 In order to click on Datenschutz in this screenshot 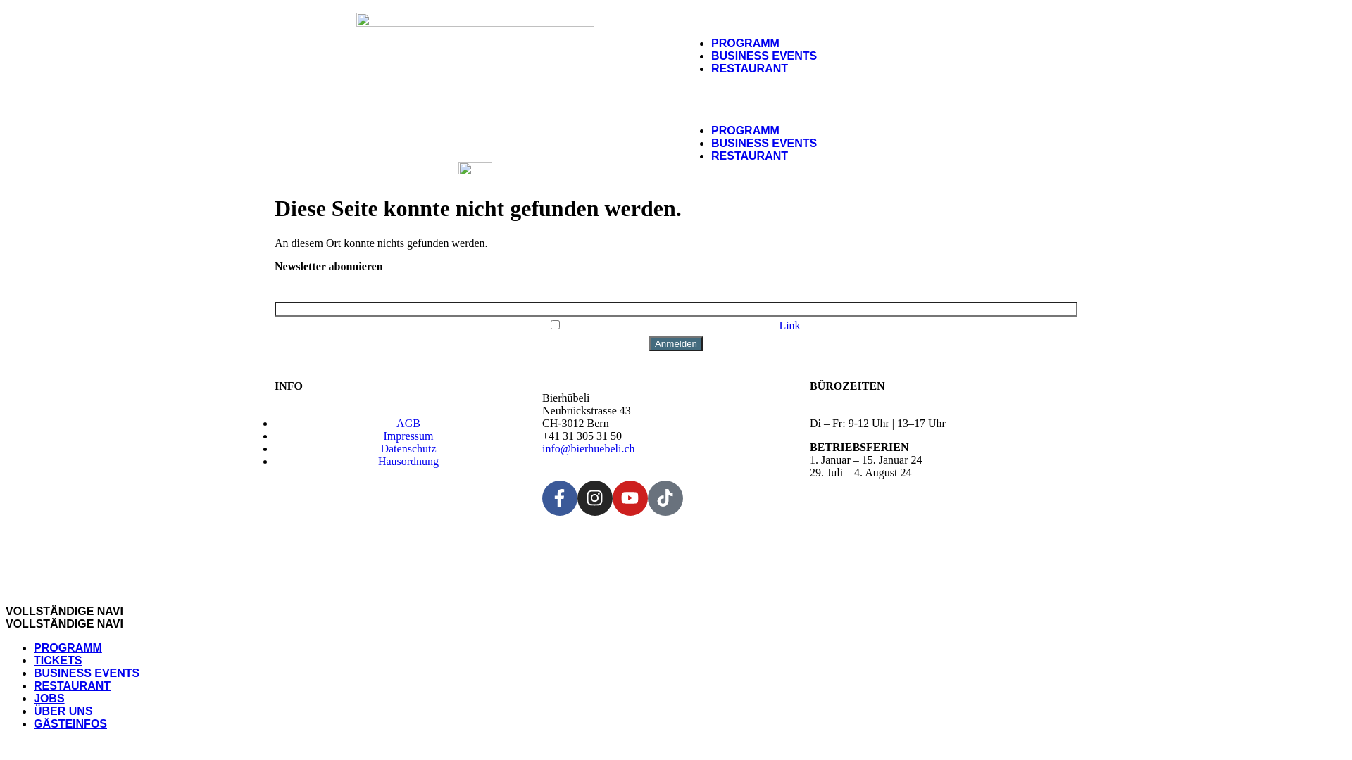, I will do `click(408, 449)`.